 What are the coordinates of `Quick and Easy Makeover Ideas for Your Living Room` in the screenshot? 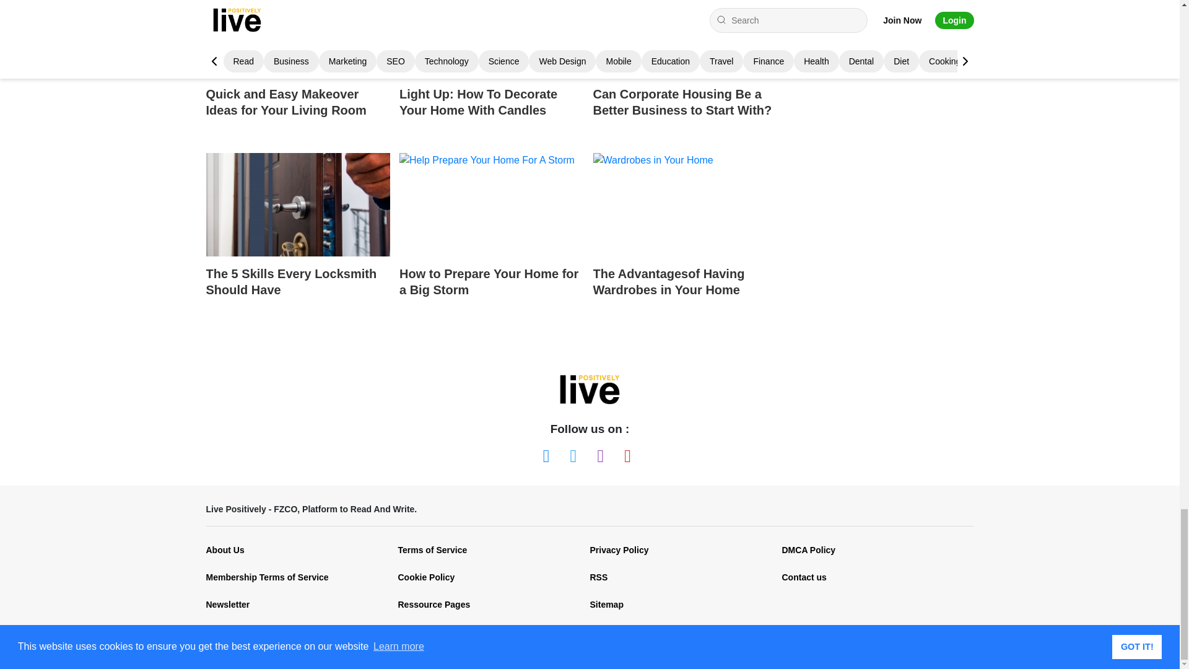 It's located at (297, 38).